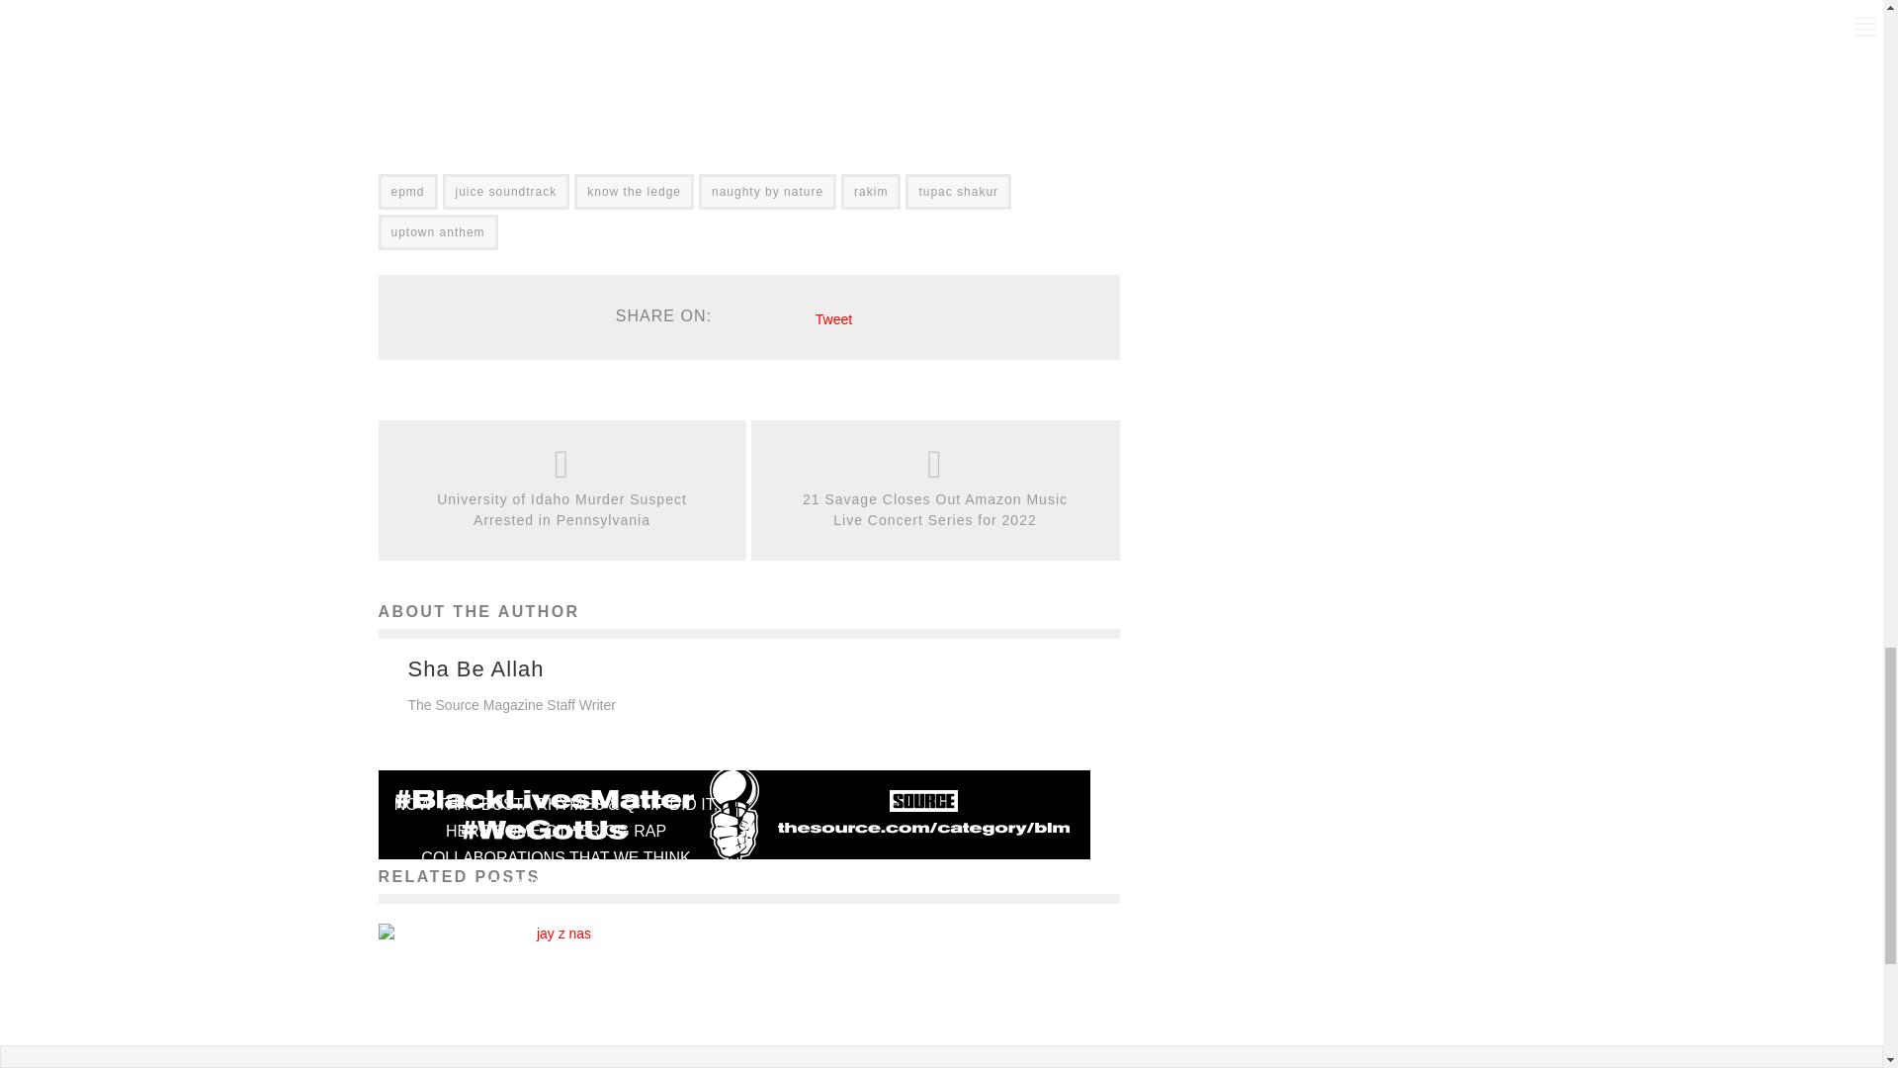 The image size is (1898, 1068). I want to click on Tweet, so click(834, 318).